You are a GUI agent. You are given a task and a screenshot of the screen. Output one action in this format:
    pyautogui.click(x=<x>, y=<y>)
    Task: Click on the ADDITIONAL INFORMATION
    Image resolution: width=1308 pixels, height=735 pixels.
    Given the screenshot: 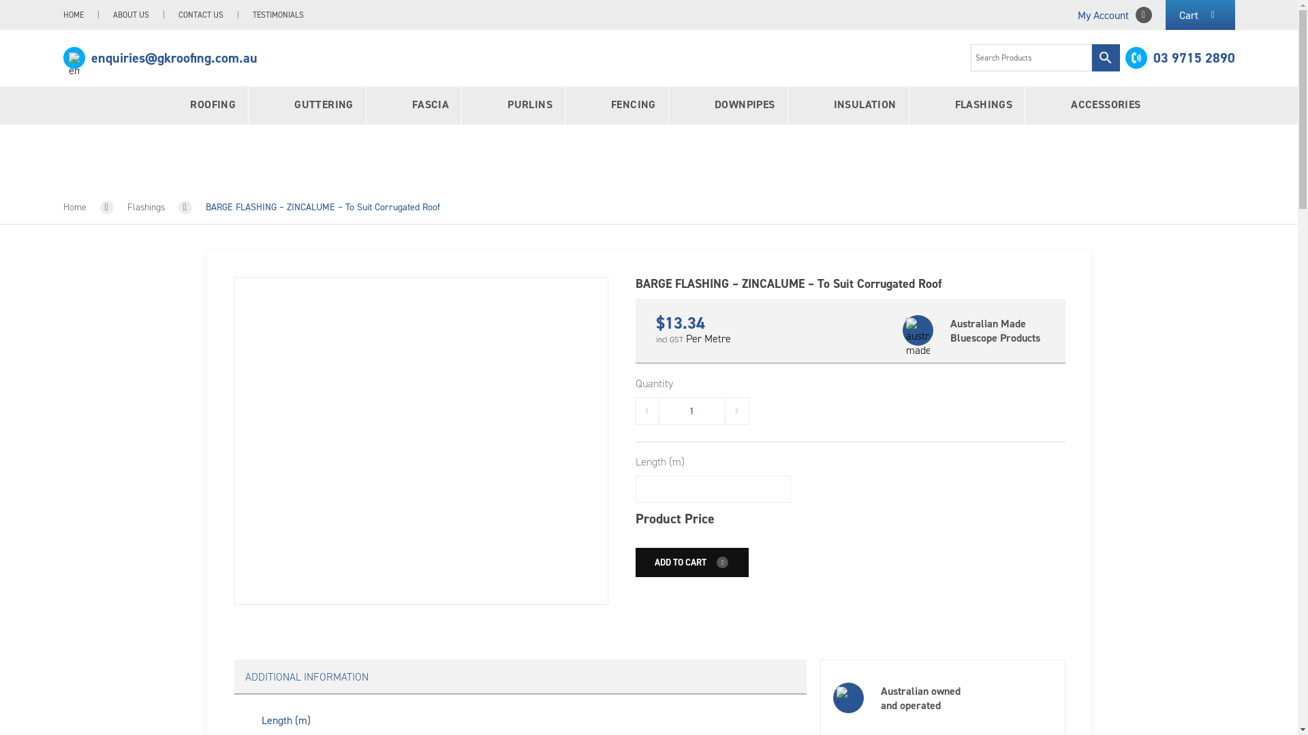 What is the action you would take?
    pyautogui.click(x=307, y=676)
    